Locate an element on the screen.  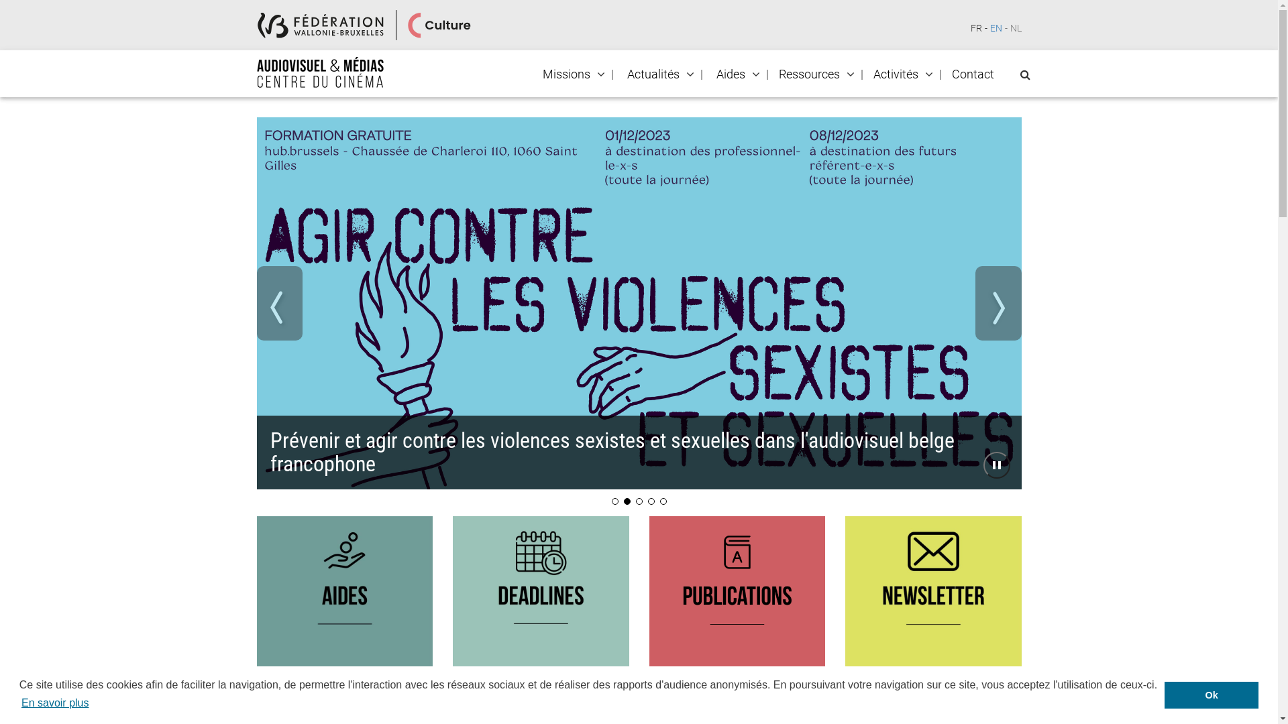
Recherche is located at coordinates (5, 11).